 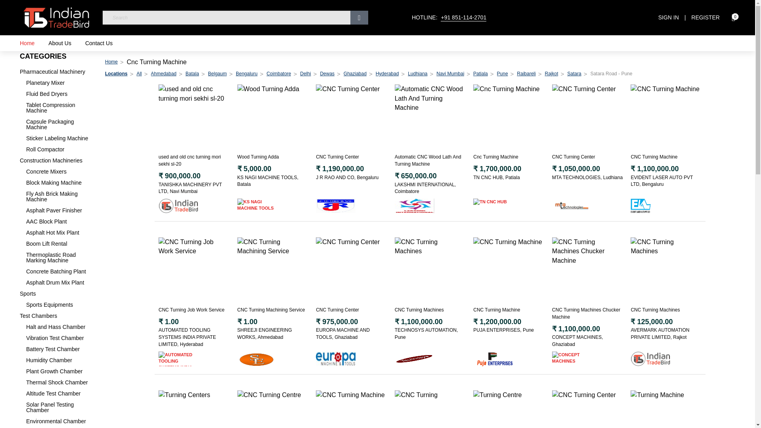 I want to click on AAC Block Plant, so click(x=59, y=221).